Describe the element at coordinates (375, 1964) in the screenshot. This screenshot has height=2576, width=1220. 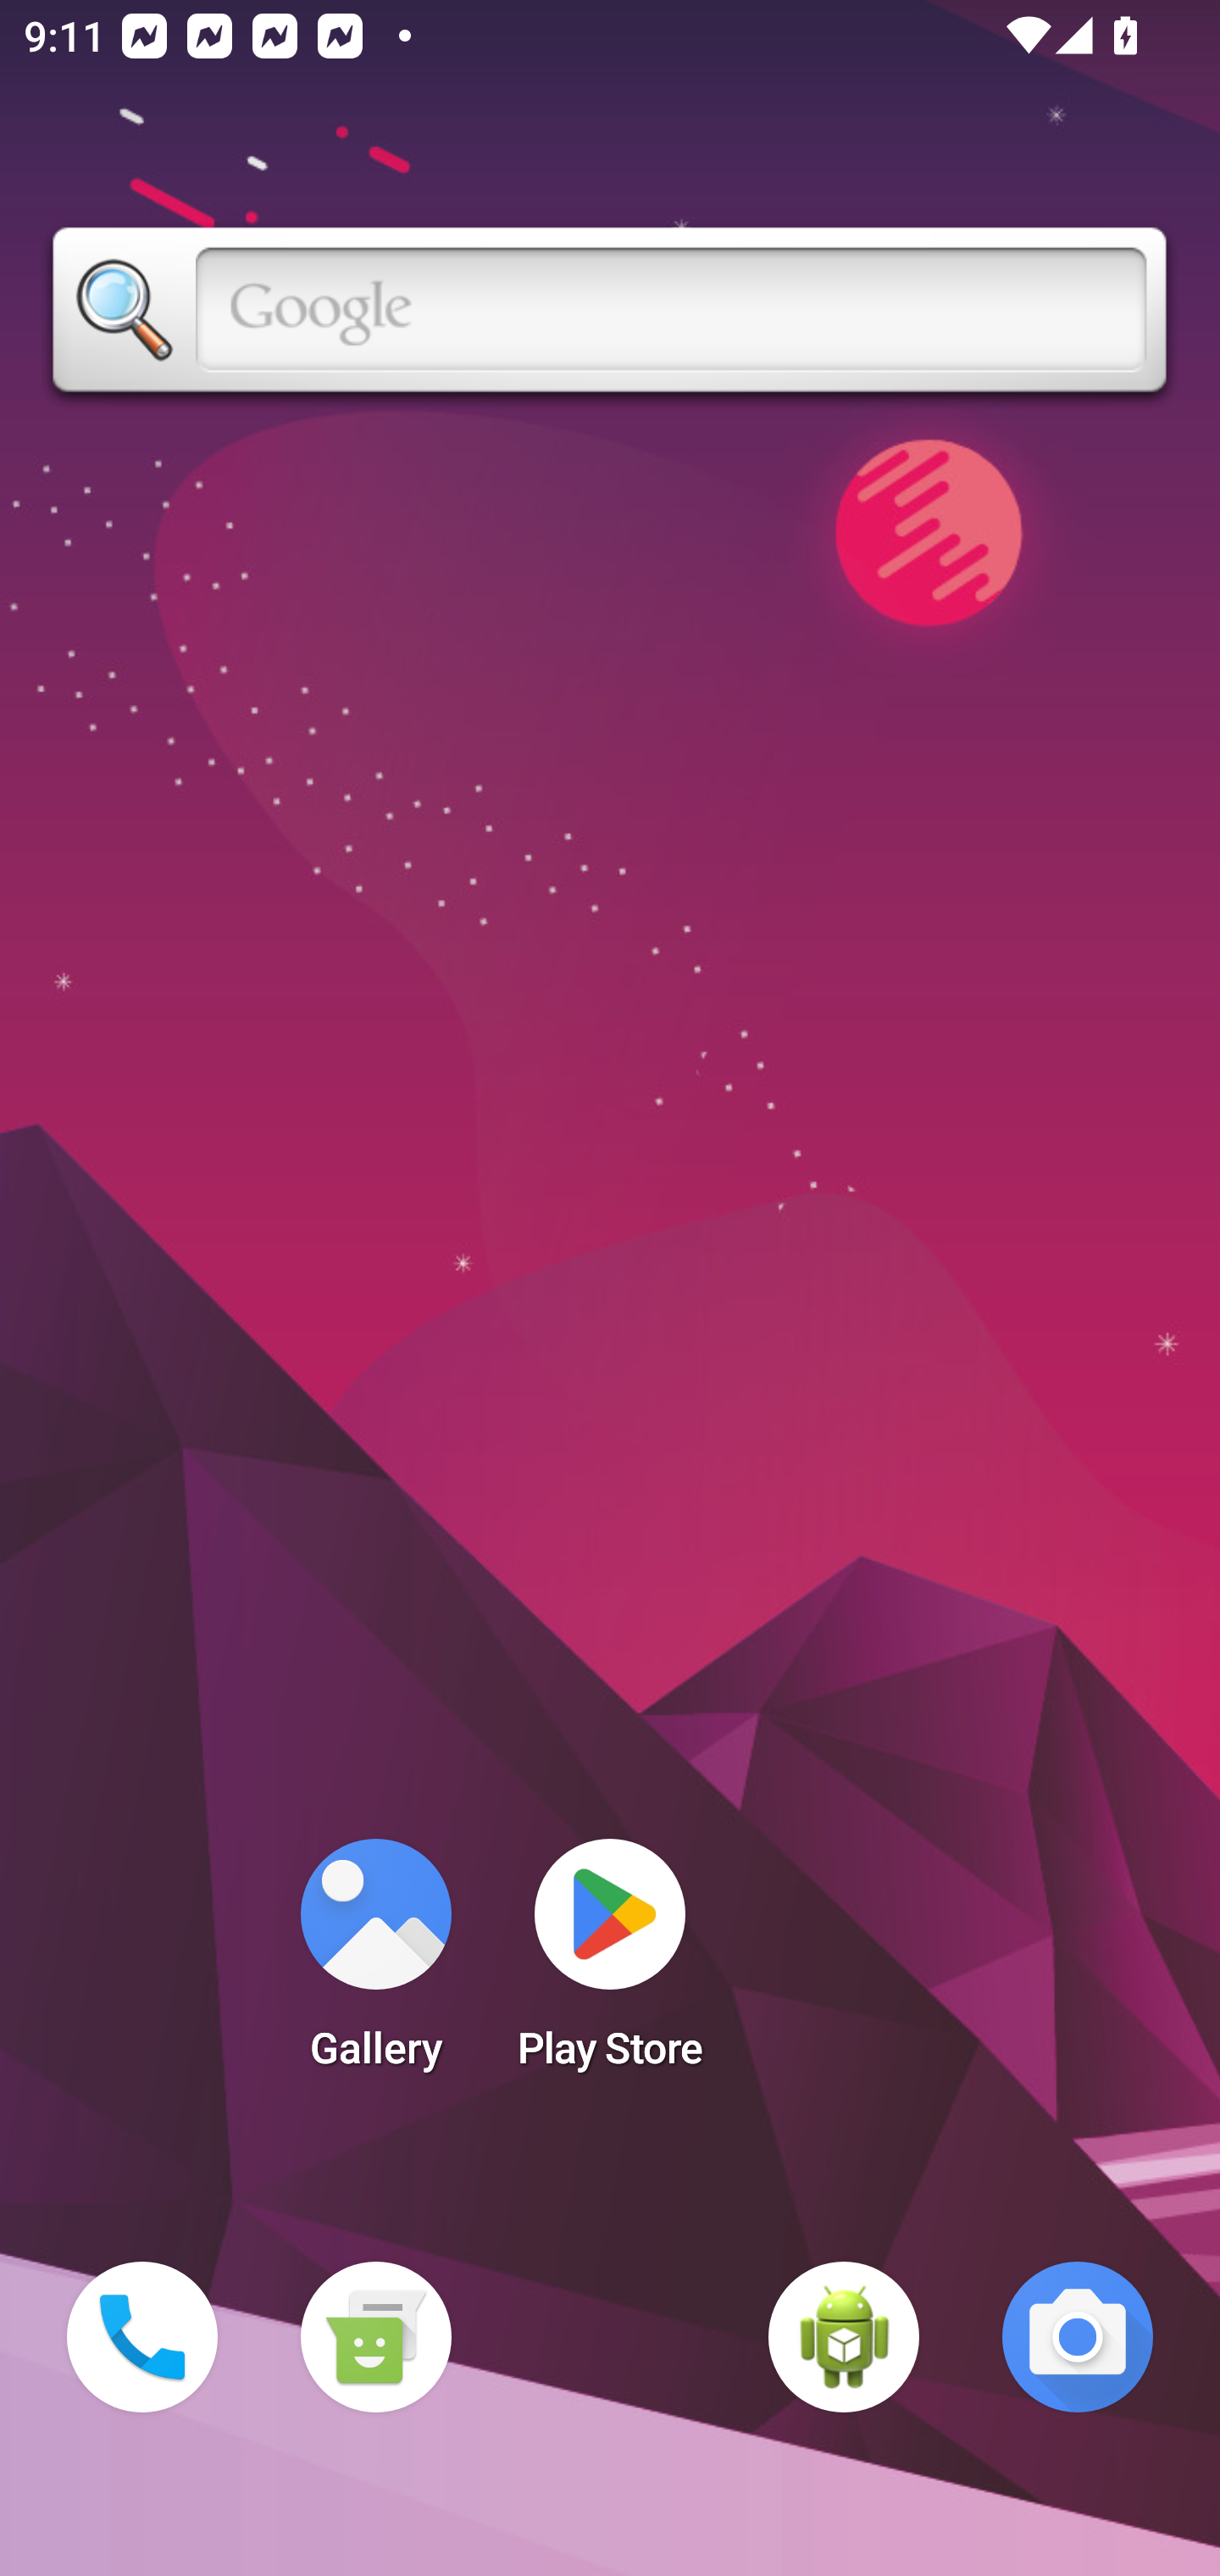
I see `Gallery` at that location.